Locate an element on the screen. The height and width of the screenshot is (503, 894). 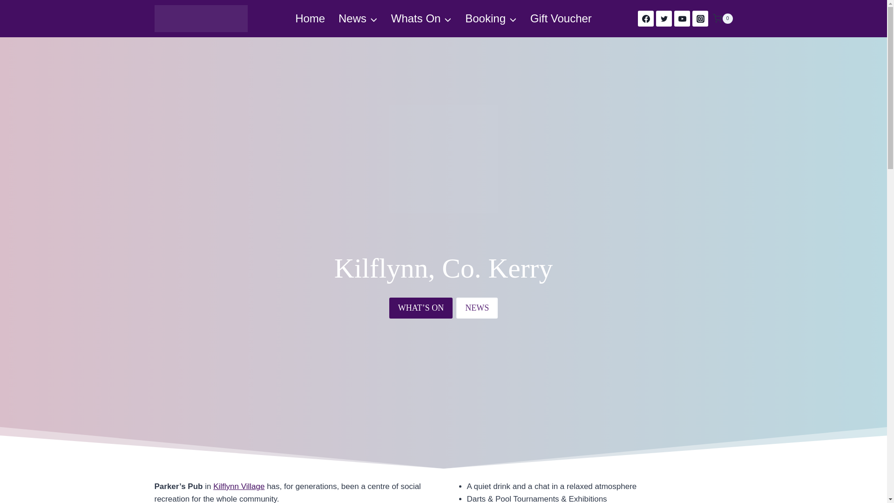
0 is located at coordinates (722, 19).